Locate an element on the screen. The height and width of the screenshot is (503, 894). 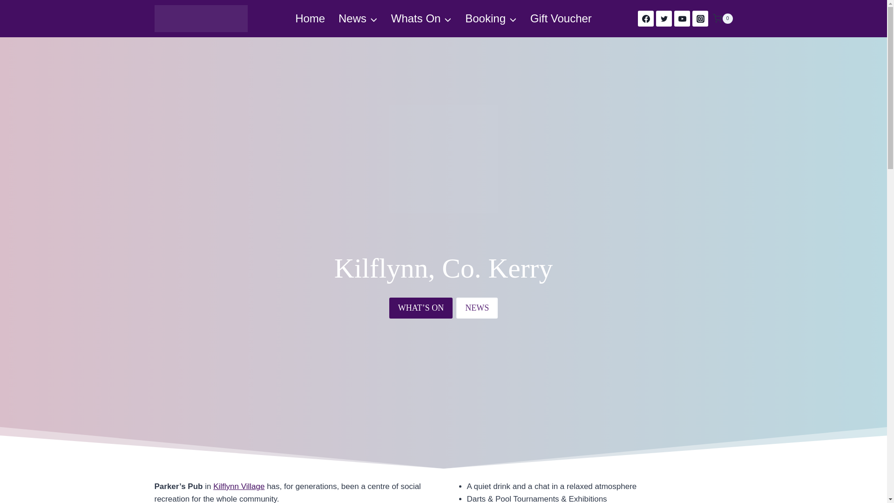
0 is located at coordinates (722, 19).